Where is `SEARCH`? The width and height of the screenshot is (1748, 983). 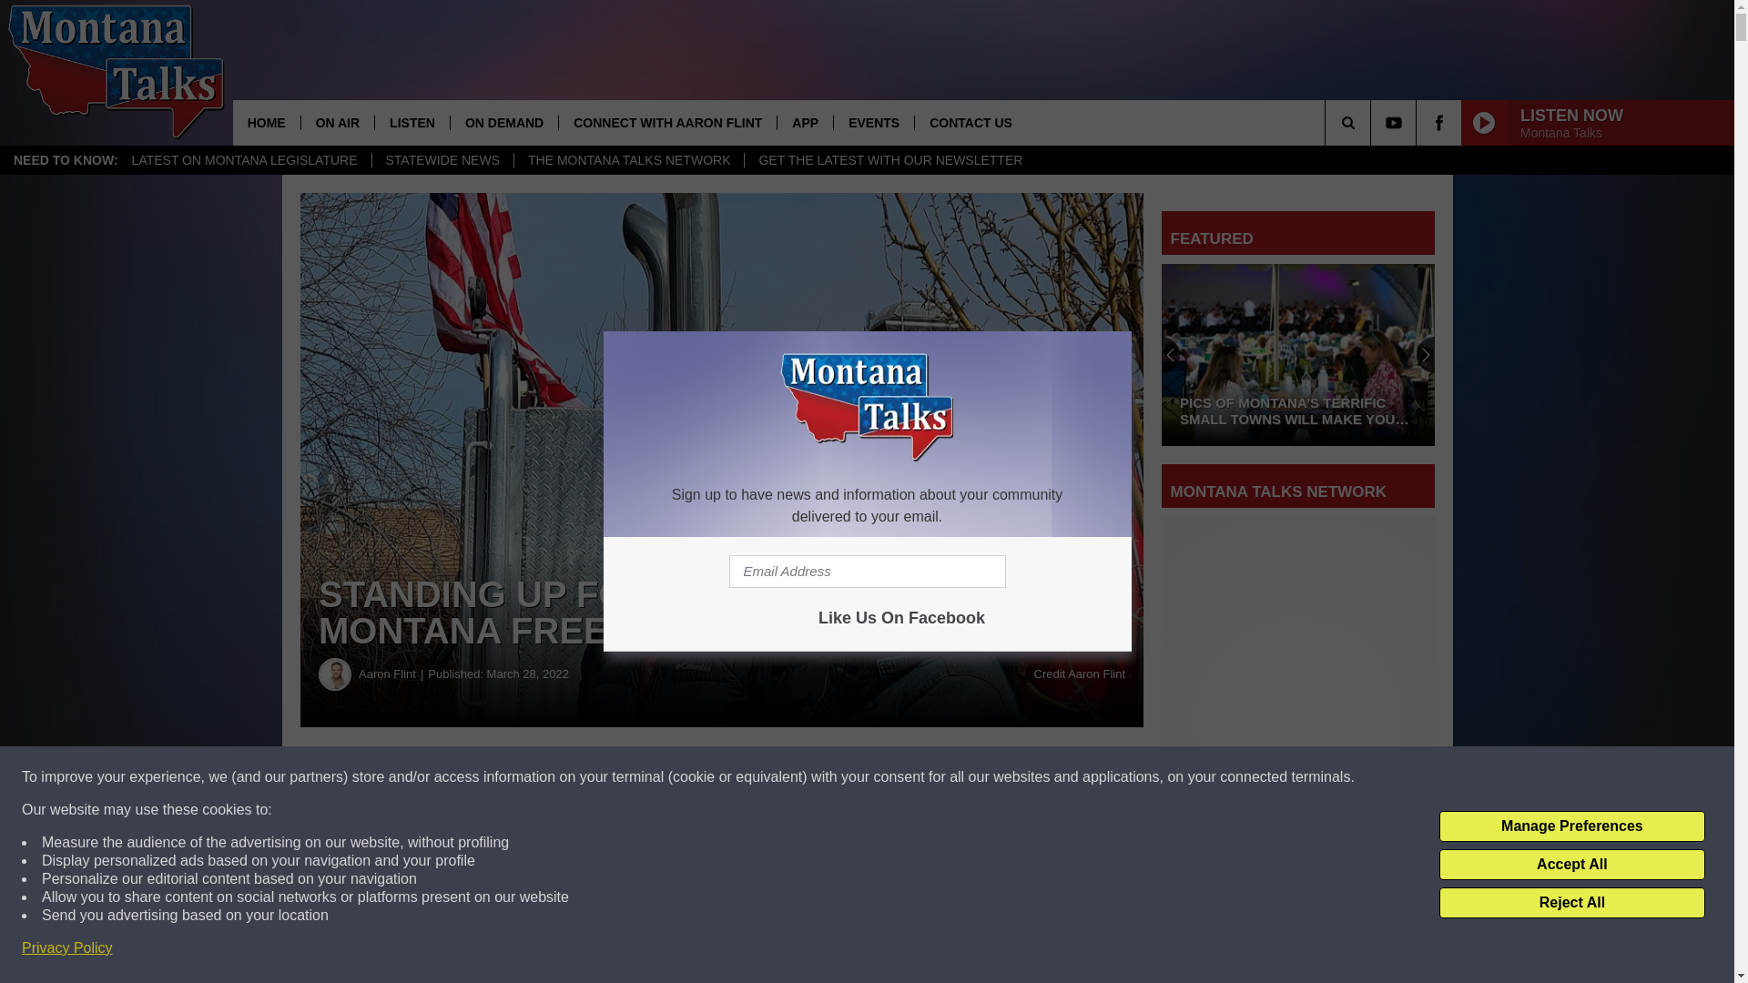
SEARCH is located at coordinates (1373, 122).